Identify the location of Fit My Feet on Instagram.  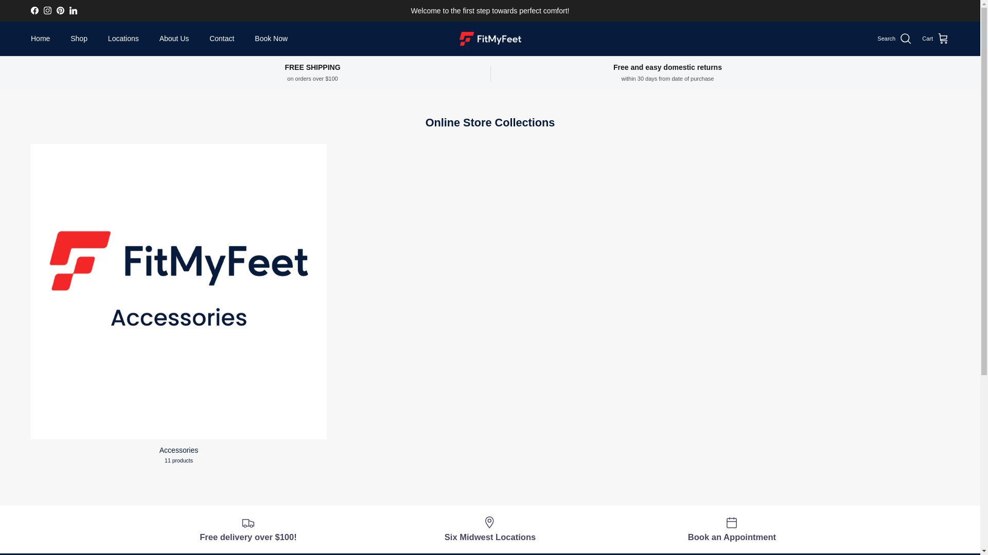
(47, 10).